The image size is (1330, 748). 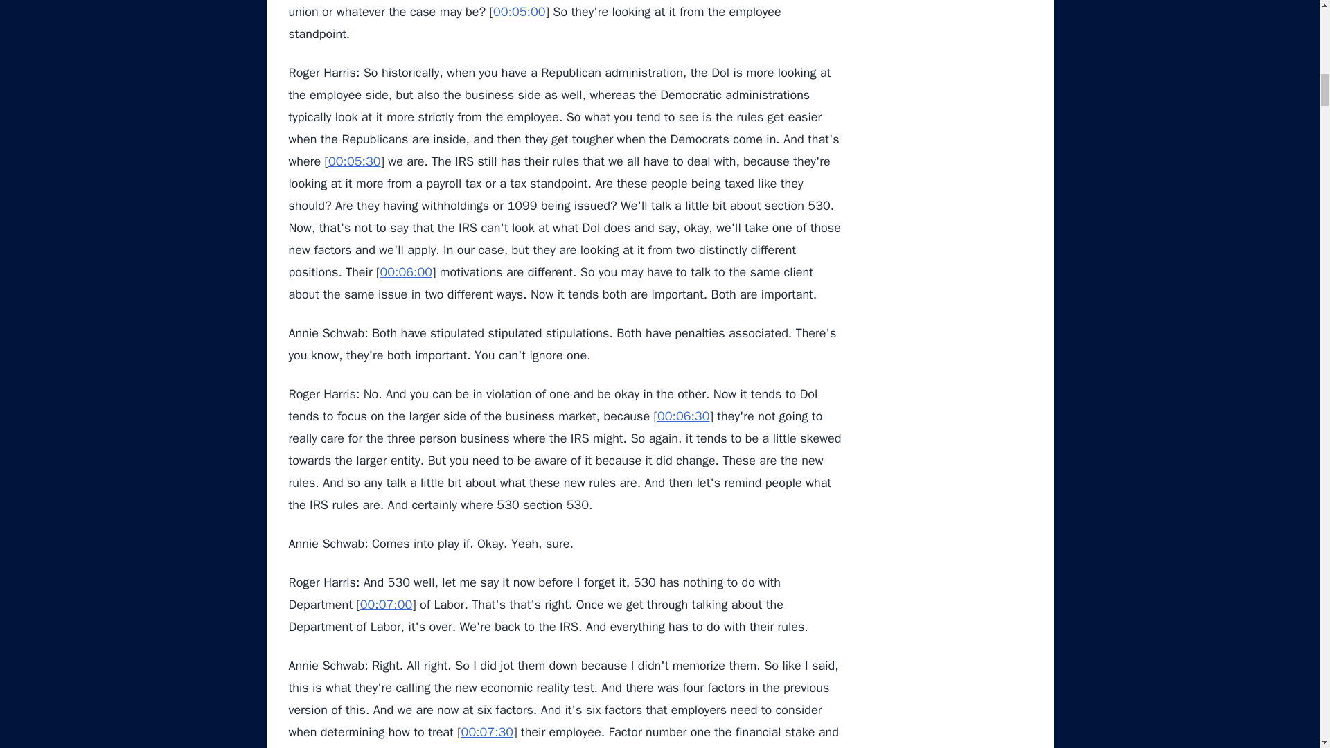 I want to click on 00:05:30, so click(x=355, y=161).